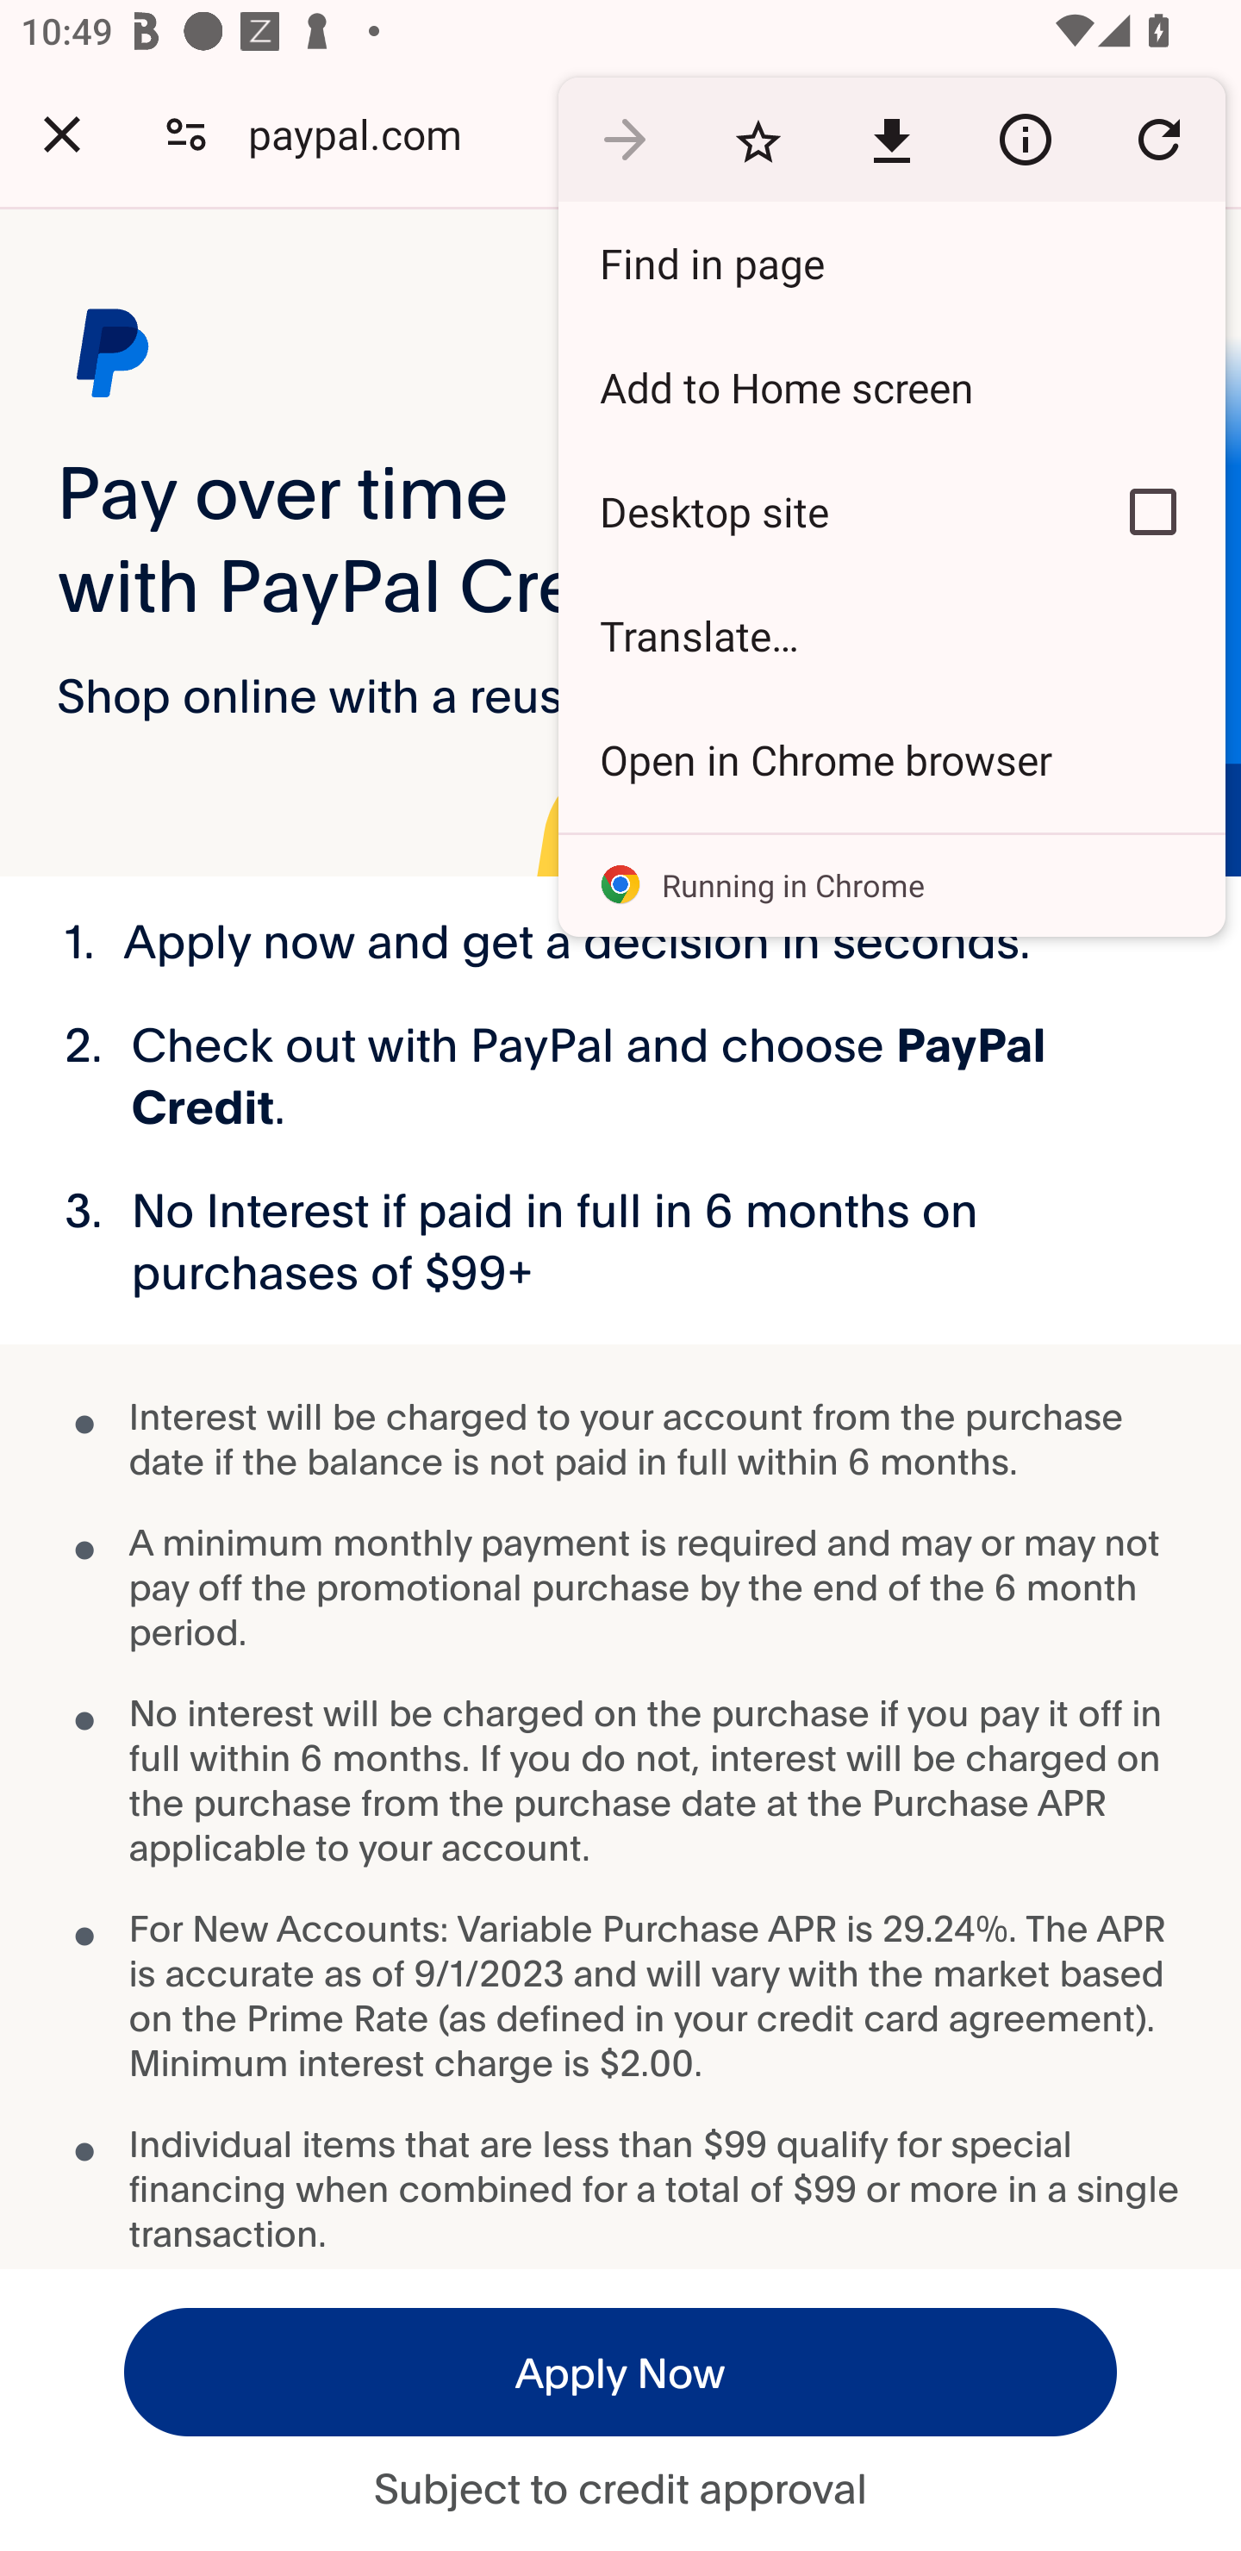 The width and height of the screenshot is (1241, 2551). Describe the element at coordinates (891, 138) in the screenshot. I see `Download this page` at that location.